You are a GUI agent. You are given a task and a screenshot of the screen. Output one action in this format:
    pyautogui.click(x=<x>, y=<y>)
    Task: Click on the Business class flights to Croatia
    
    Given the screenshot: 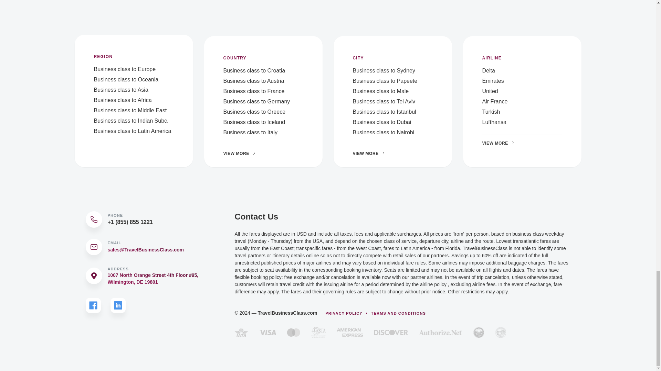 What is the action you would take?
    pyautogui.click(x=254, y=70)
    